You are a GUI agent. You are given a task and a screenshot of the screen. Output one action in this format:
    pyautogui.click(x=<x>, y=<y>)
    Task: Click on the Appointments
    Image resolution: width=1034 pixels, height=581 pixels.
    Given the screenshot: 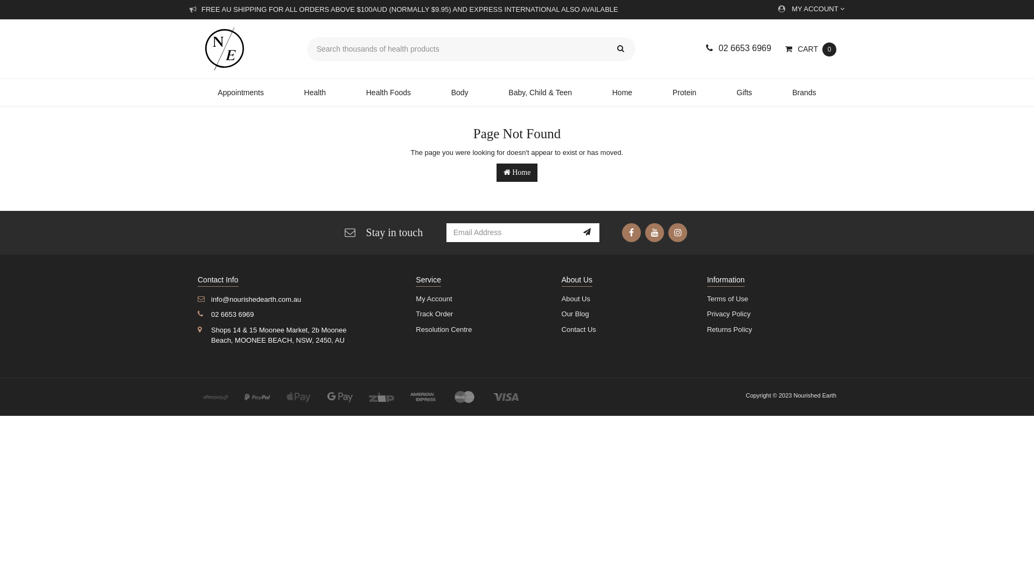 What is the action you would take?
    pyautogui.click(x=241, y=93)
    